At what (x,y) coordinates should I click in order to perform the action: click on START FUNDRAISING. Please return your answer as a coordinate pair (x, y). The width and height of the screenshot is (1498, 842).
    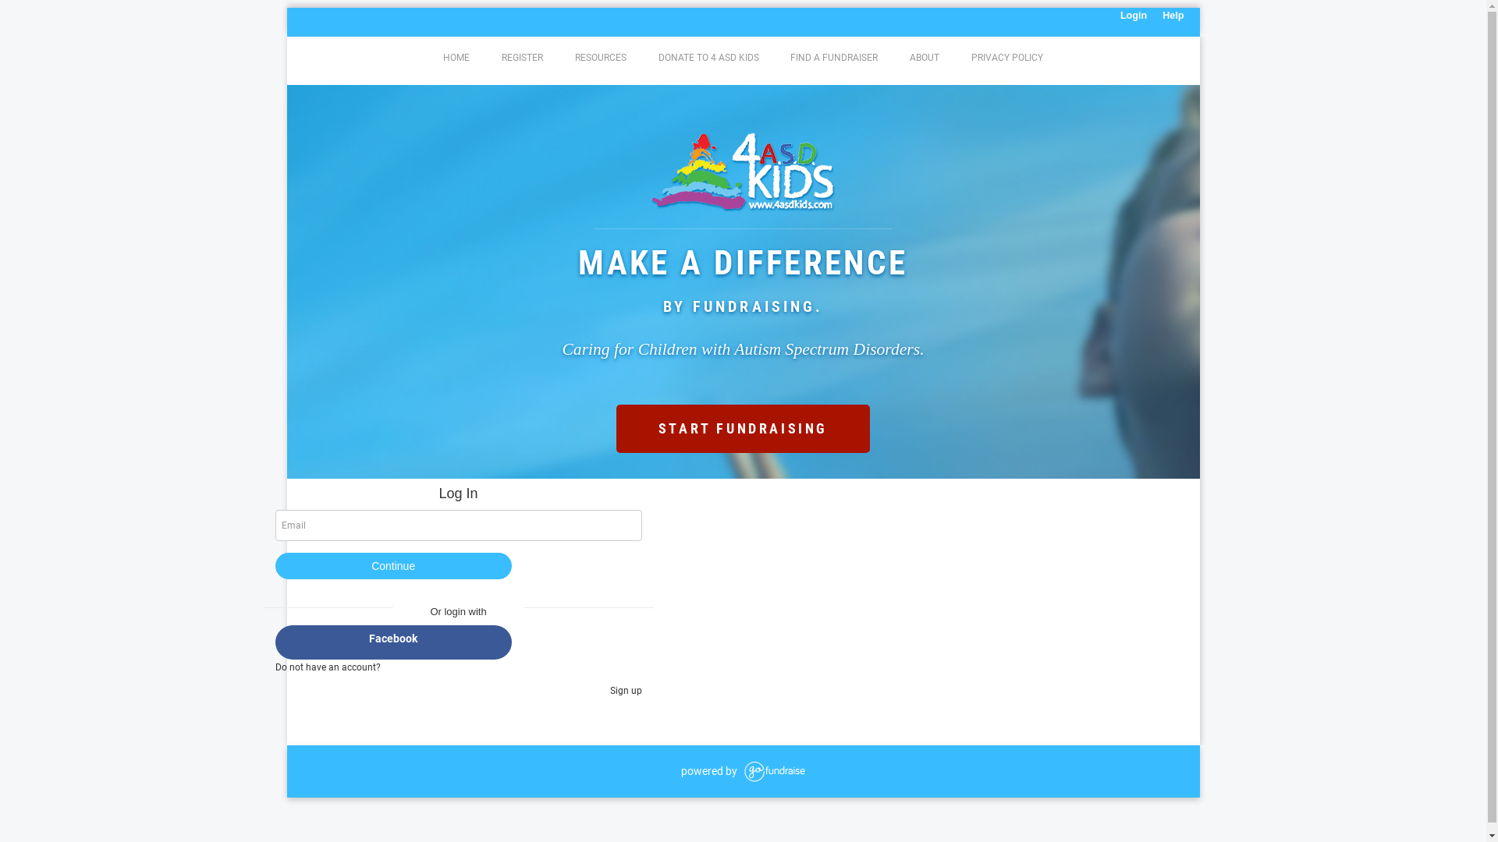
    Looking at the image, I should click on (743, 429).